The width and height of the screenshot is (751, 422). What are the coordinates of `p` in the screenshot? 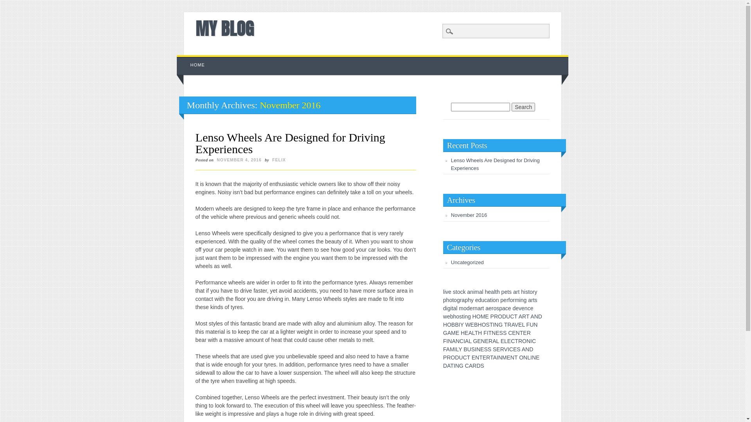 It's located at (445, 300).